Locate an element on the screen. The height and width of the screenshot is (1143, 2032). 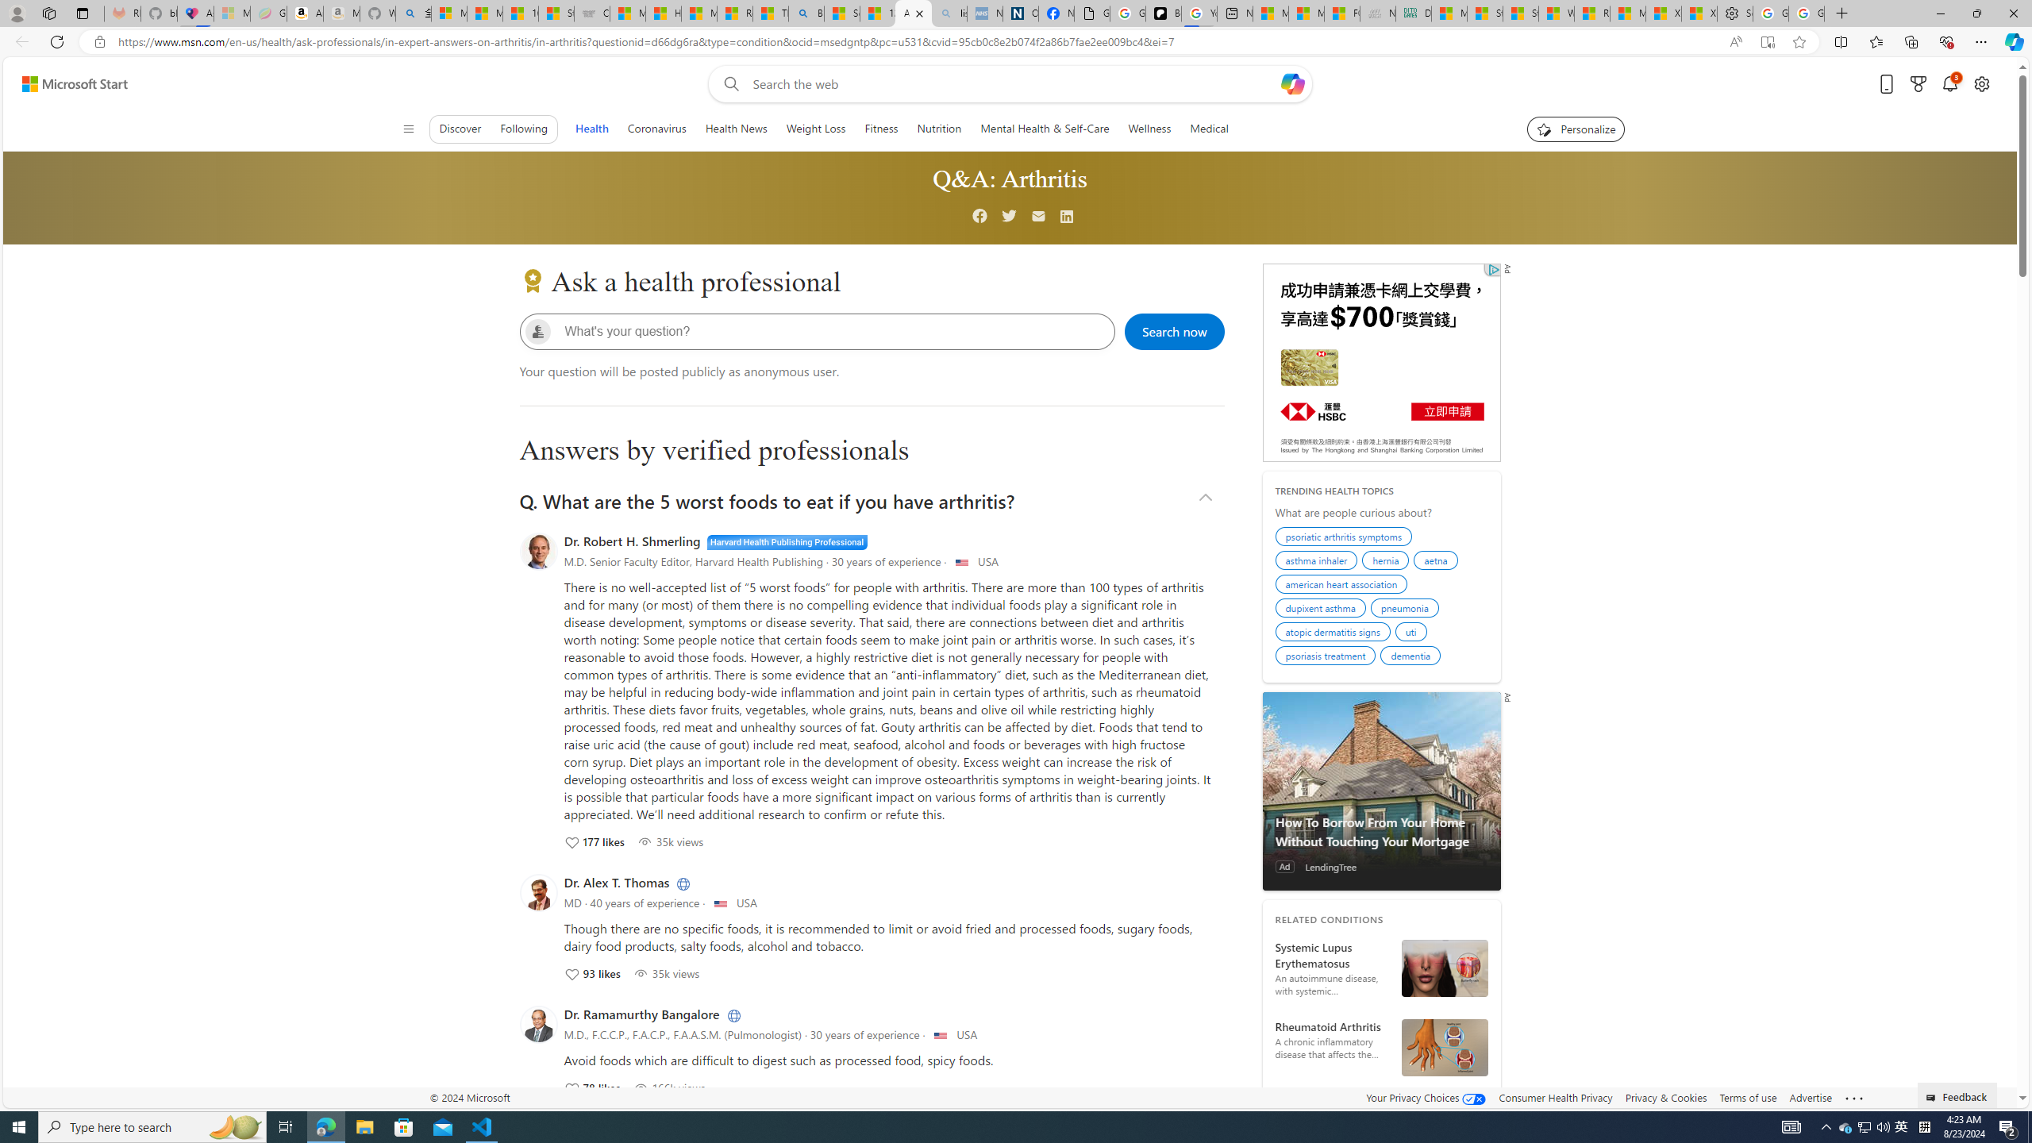
Diagrammatic Representation of - Rheumatoid Arthritis is located at coordinates (1443, 1048).